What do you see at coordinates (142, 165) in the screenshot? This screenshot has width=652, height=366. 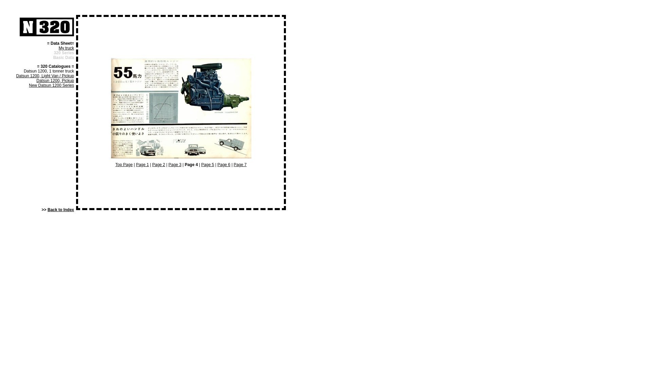 I see `Page 1` at bounding box center [142, 165].